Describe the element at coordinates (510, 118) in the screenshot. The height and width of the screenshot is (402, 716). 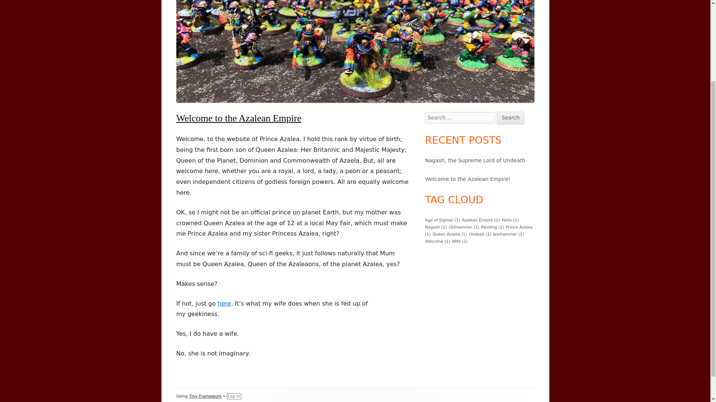
I see `Search` at that location.